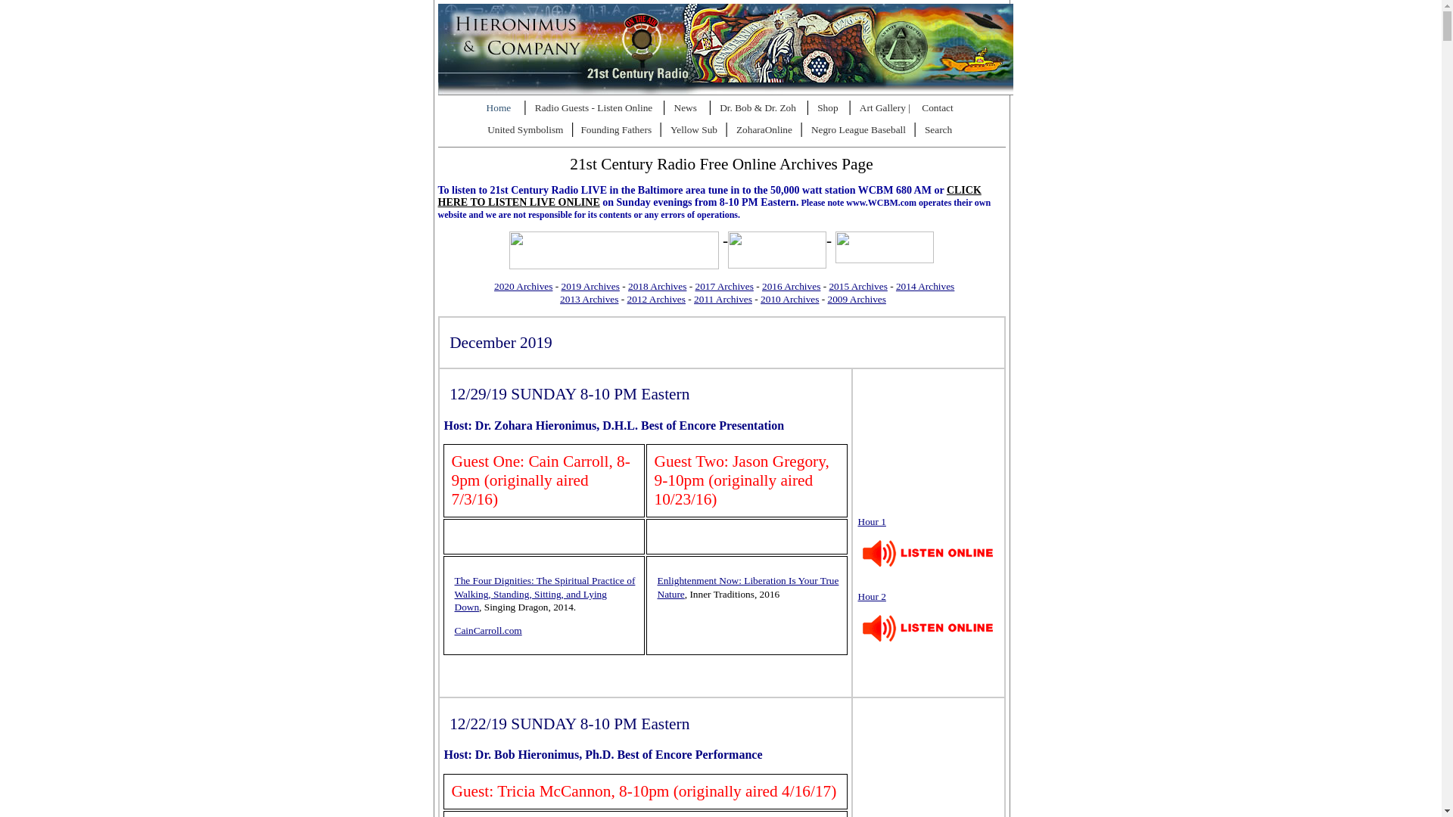 This screenshot has width=1453, height=817. I want to click on ZoharaOnline, so click(766, 131).